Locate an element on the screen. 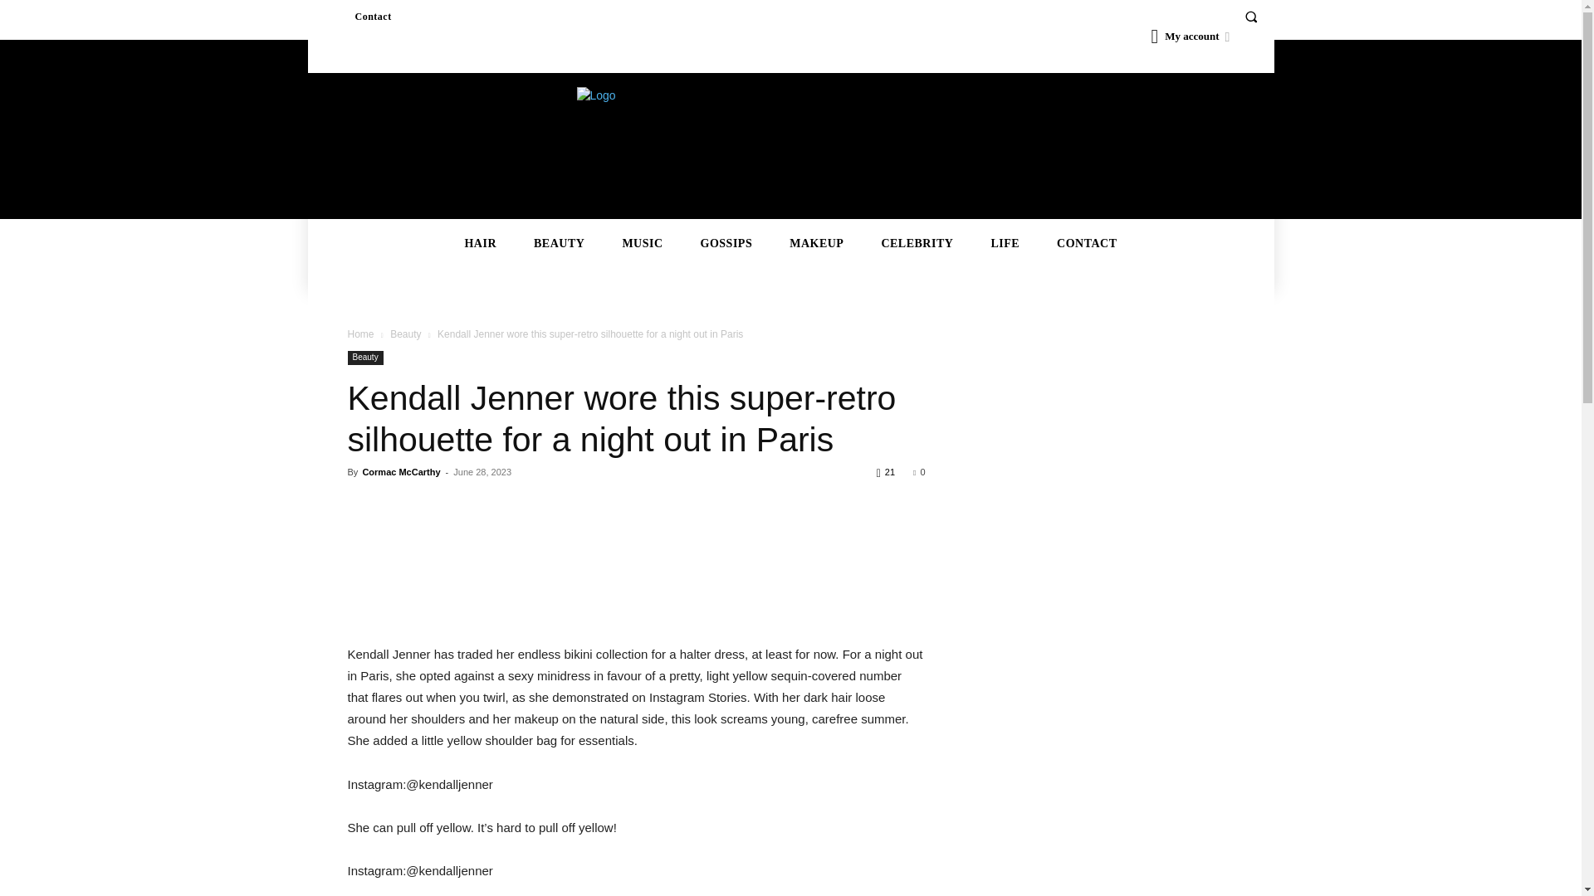 The height and width of the screenshot is (896, 1594). CELEBRITY is located at coordinates (917, 244).